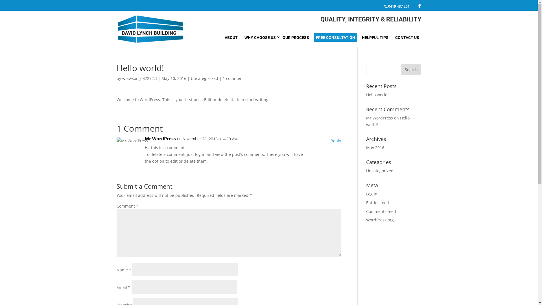  Describe the element at coordinates (381, 211) in the screenshot. I see `Comments feed` at that location.